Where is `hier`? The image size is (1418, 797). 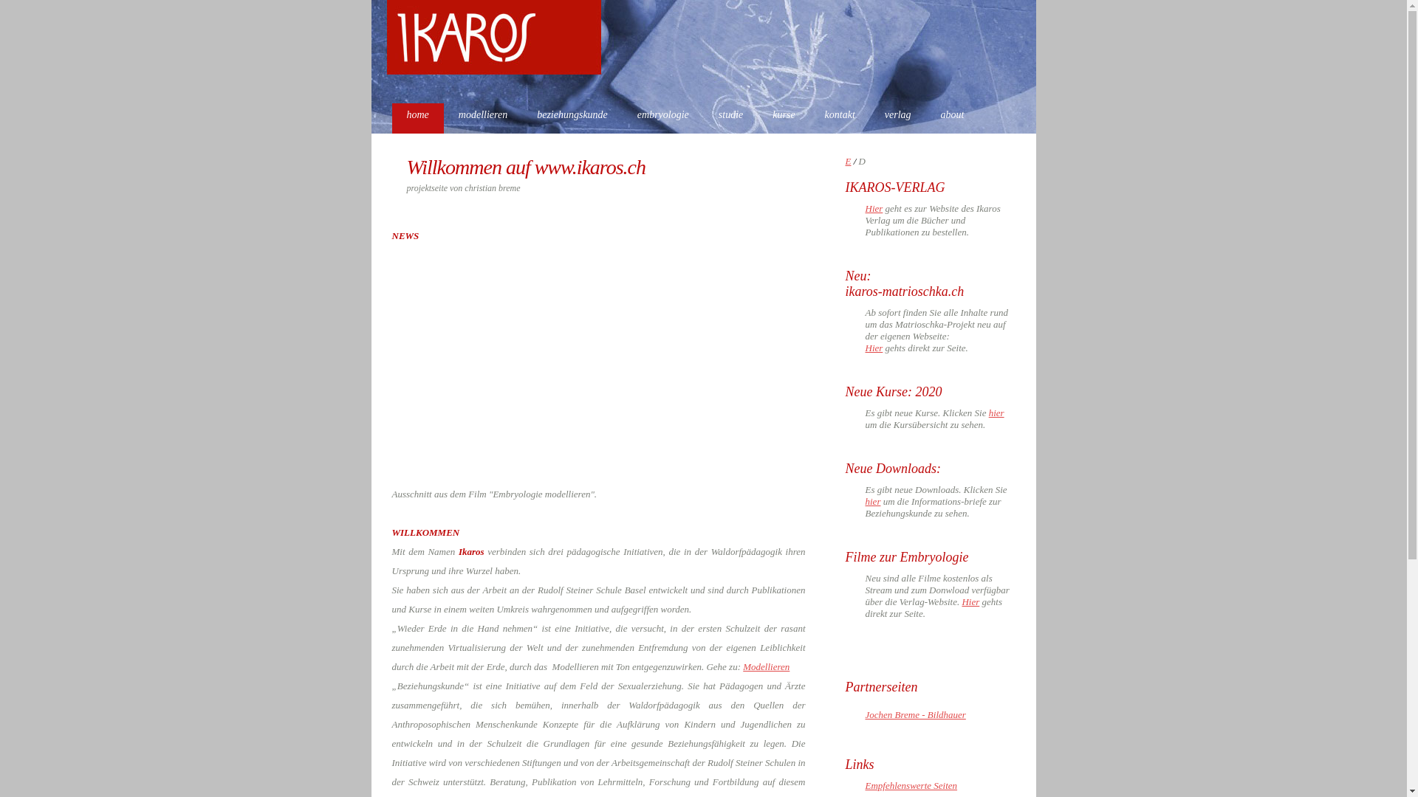 hier is located at coordinates (997, 413).